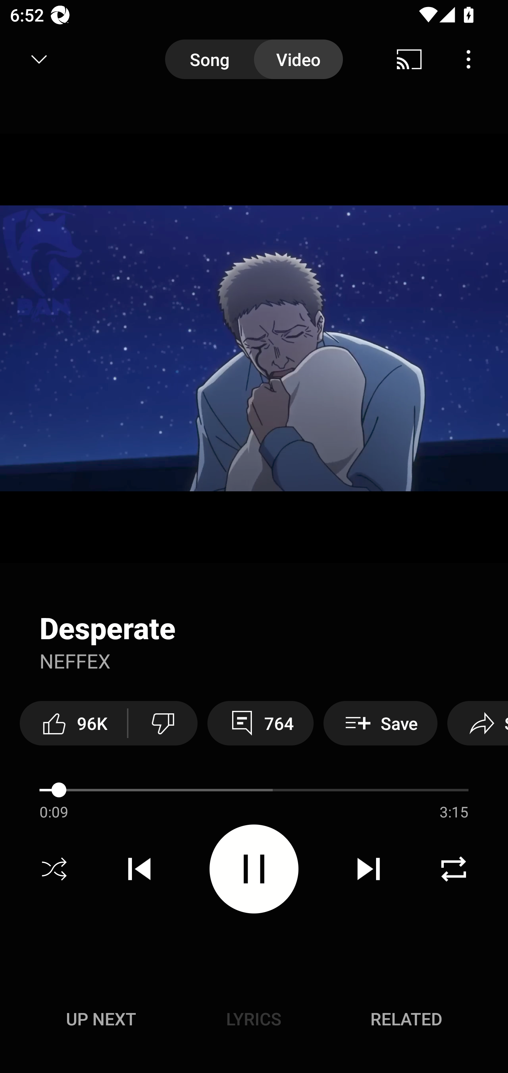 The height and width of the screenshot is (1073, 508). Describe the element at coordinates (409, 59) in the screenshot. I see `Cast. Disconnected` at that location.